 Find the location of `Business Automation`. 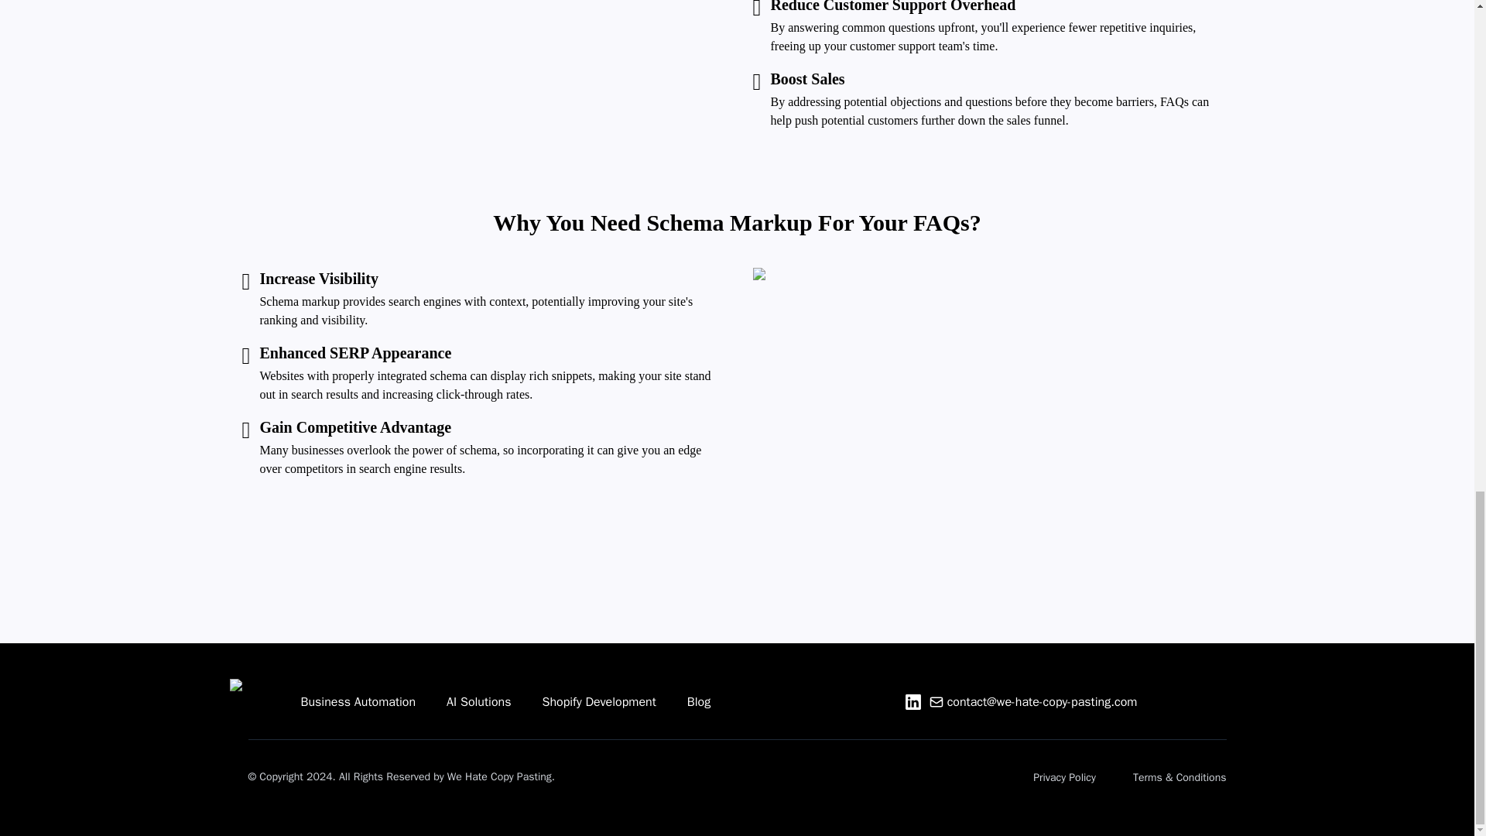

Business Automation is located at coordinates (358, 701).